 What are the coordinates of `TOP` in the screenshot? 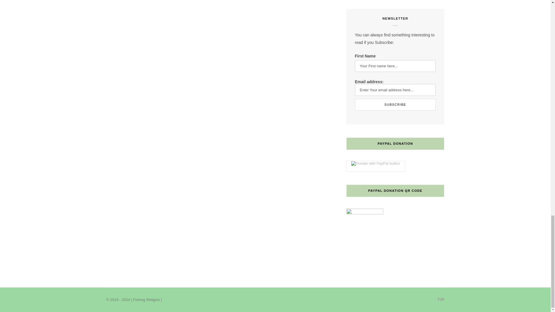 It's located at (439, 299).